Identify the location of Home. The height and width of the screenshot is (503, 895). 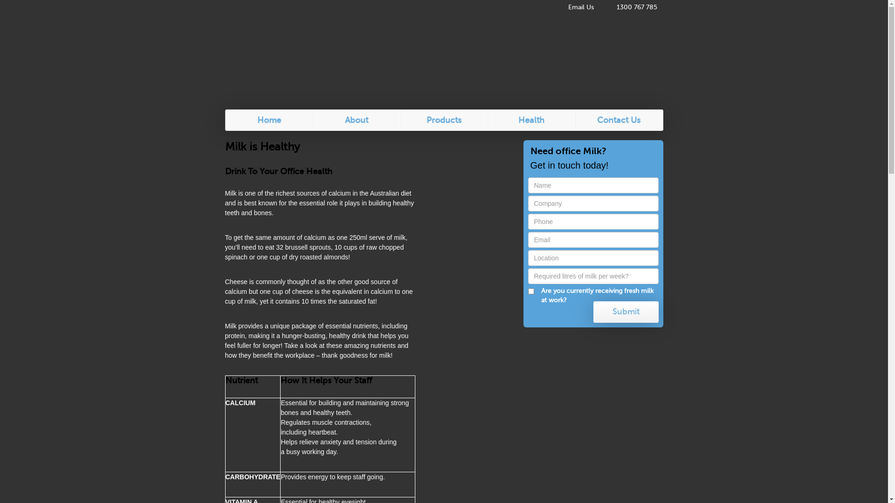
(269, 120).